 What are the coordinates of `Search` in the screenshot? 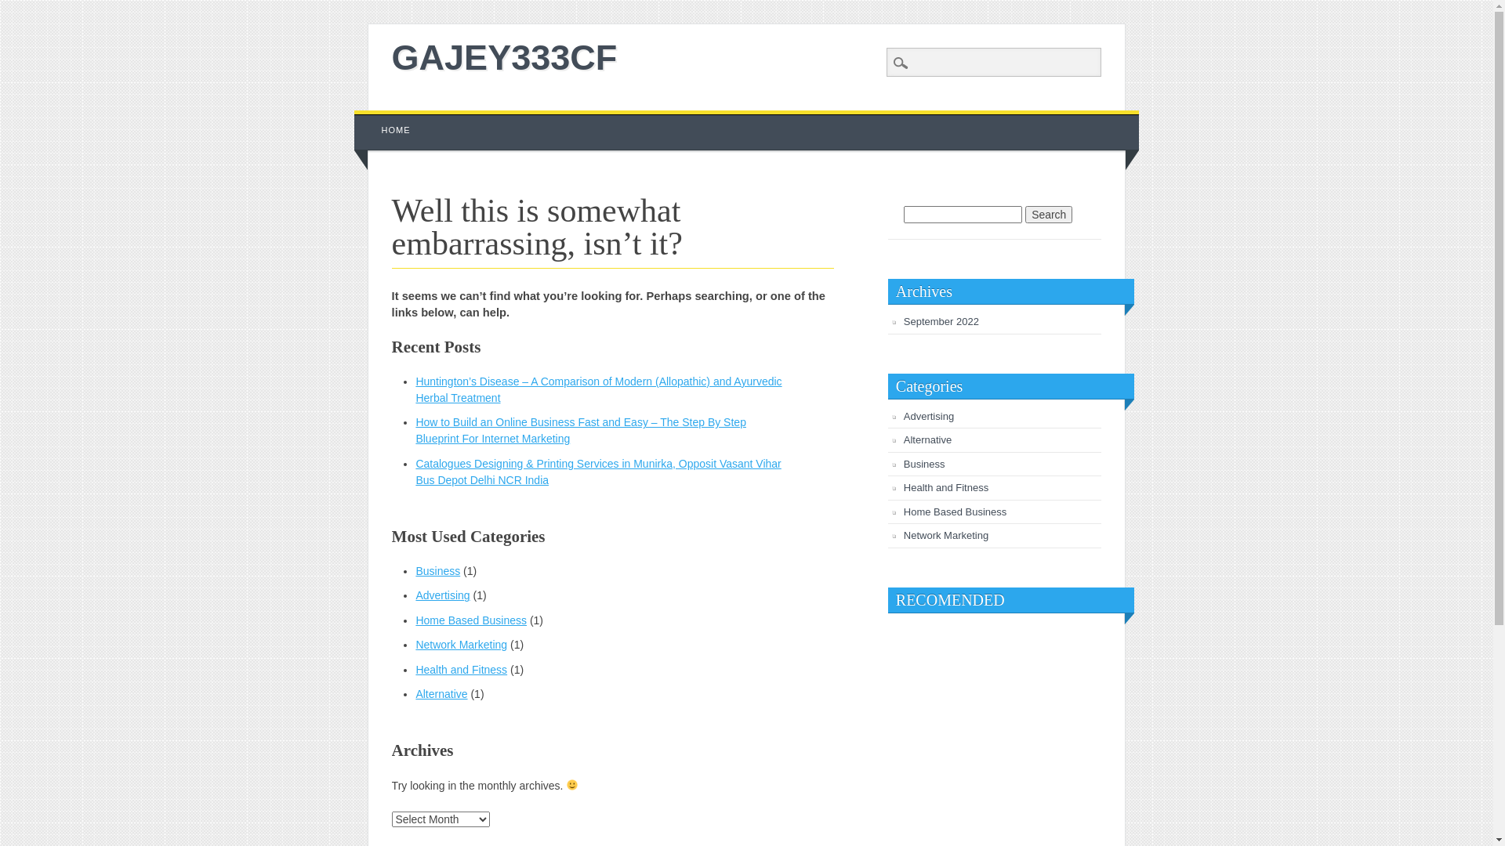 It's located at (1049, 215).